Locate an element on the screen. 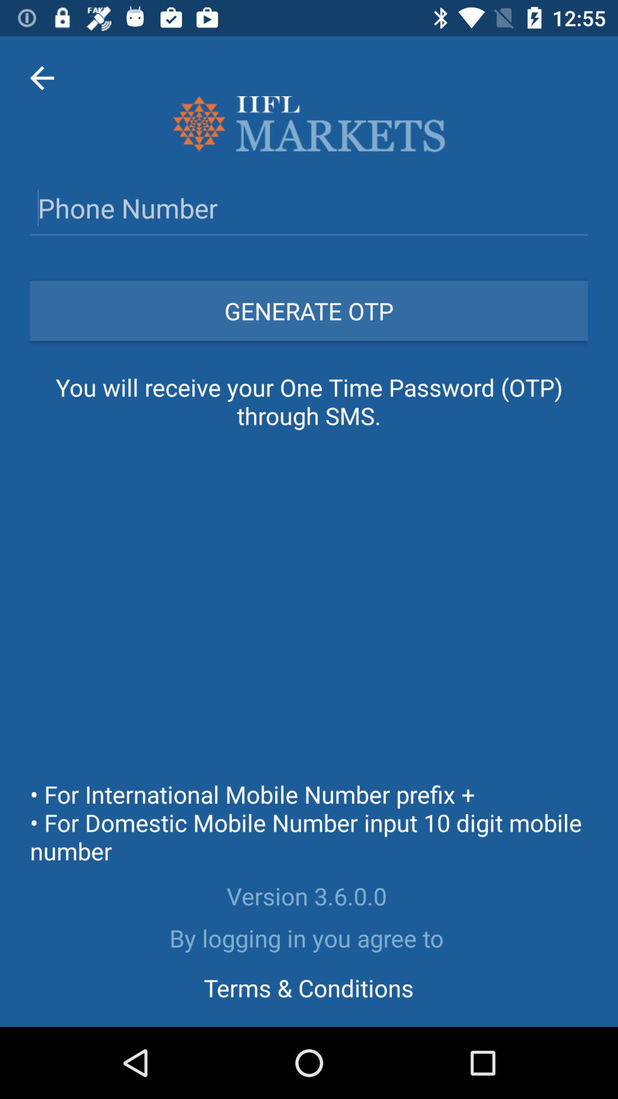  flip until by logging in is located at coordinates (309, 938).